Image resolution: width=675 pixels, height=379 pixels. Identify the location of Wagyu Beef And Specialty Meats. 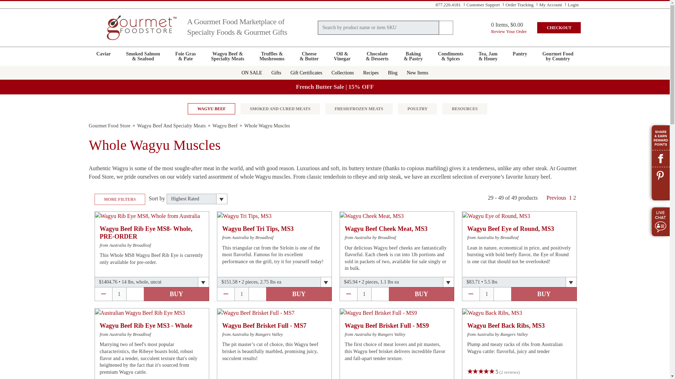
(558, 56).